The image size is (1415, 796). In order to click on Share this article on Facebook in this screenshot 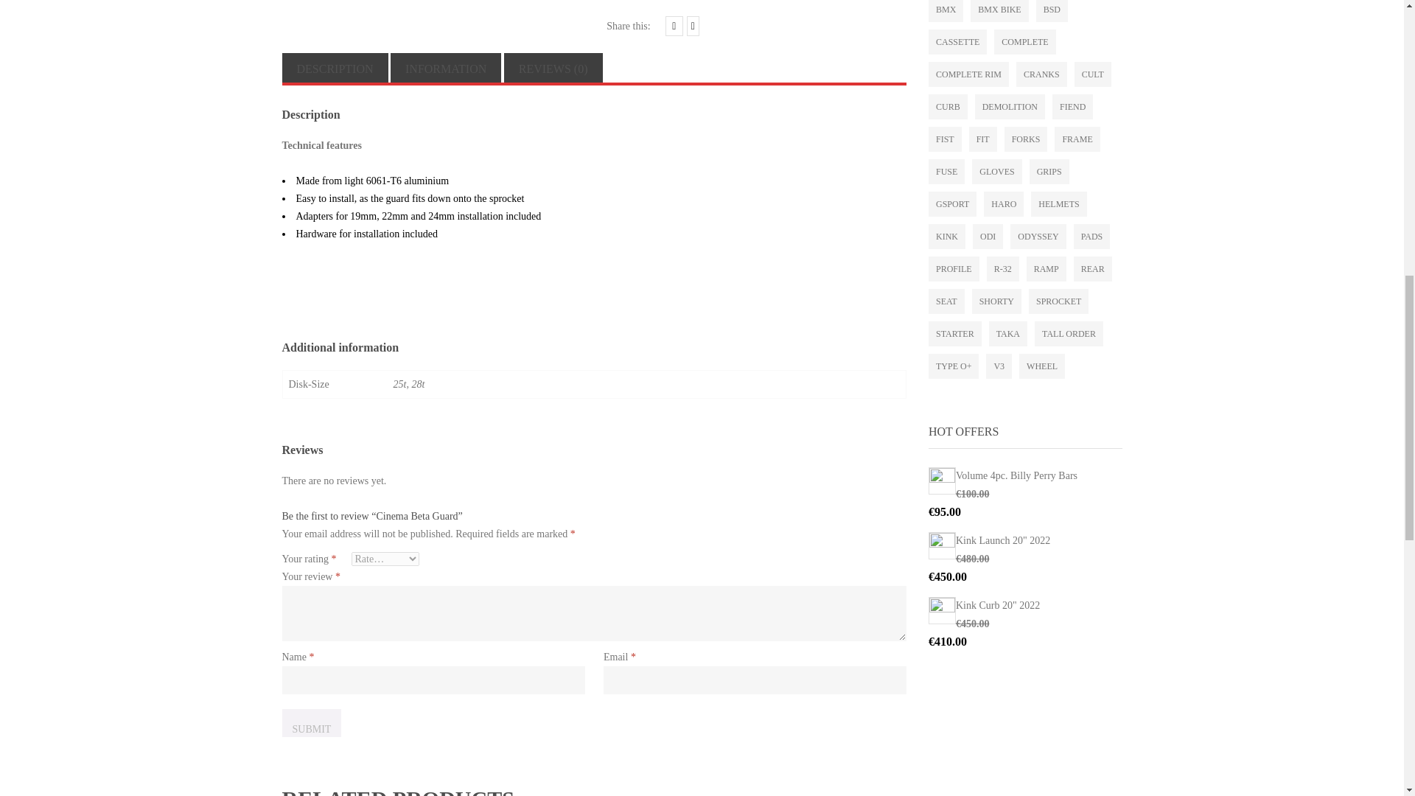, I will do `click(674, 25)`.